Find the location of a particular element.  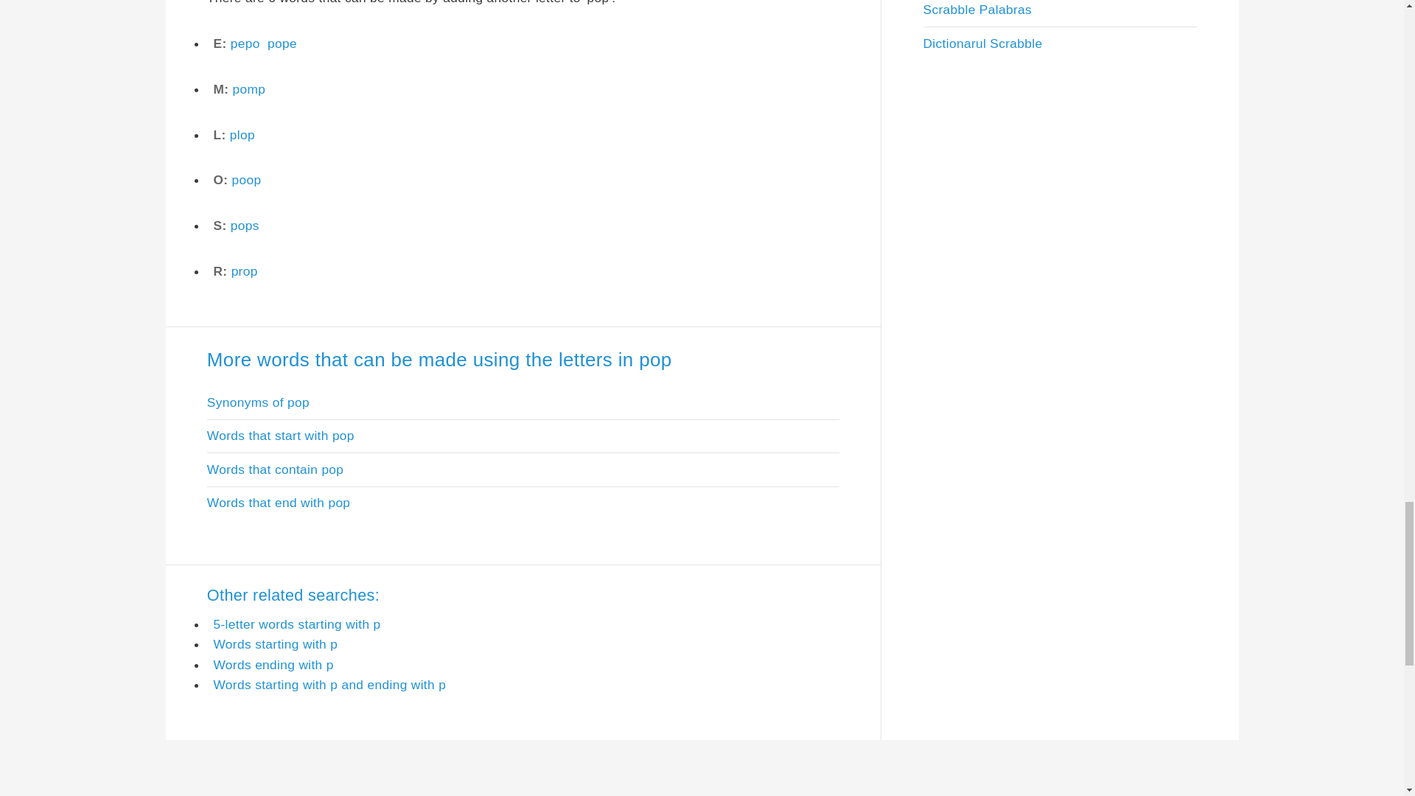

pomp is located at coordinates (249, 88).